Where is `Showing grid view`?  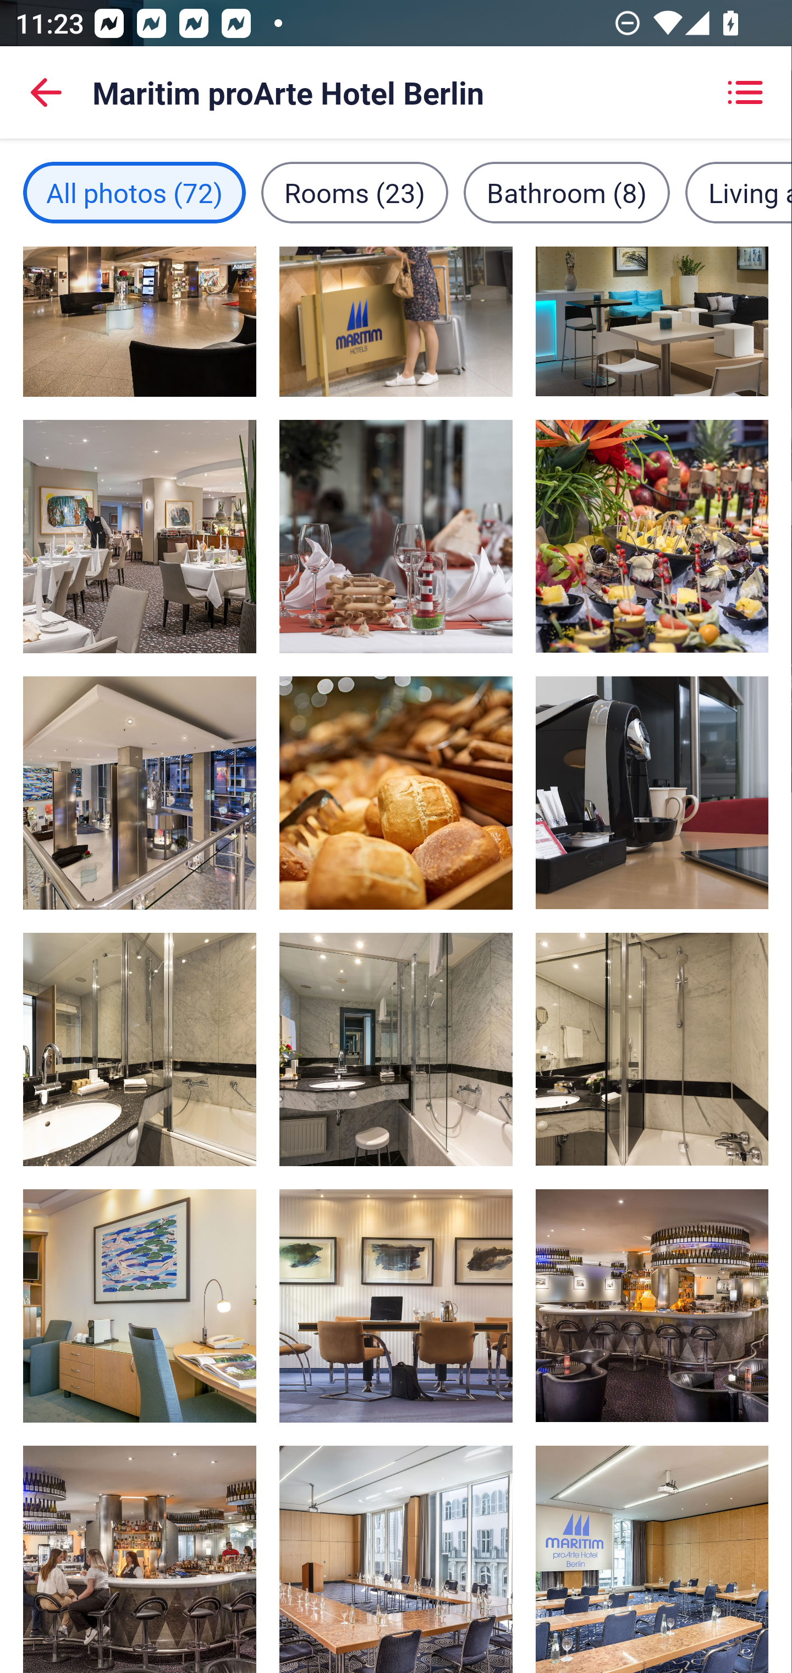 Showing grid view is located at coordinates (745, 92).